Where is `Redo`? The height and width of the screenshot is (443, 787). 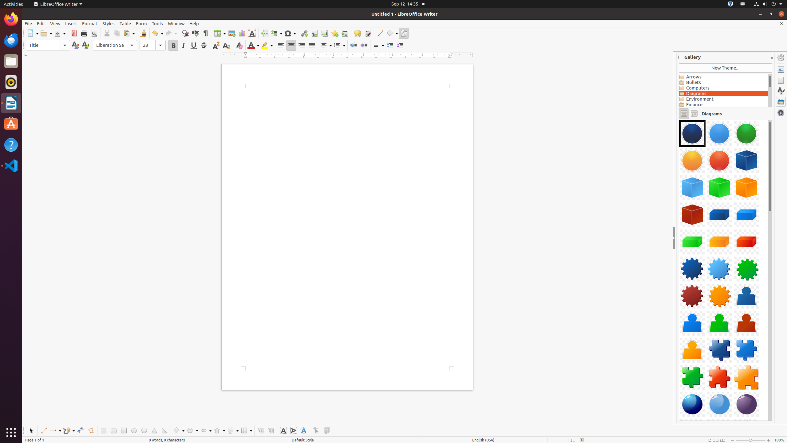
Redo is located at coordinates (171, 33).